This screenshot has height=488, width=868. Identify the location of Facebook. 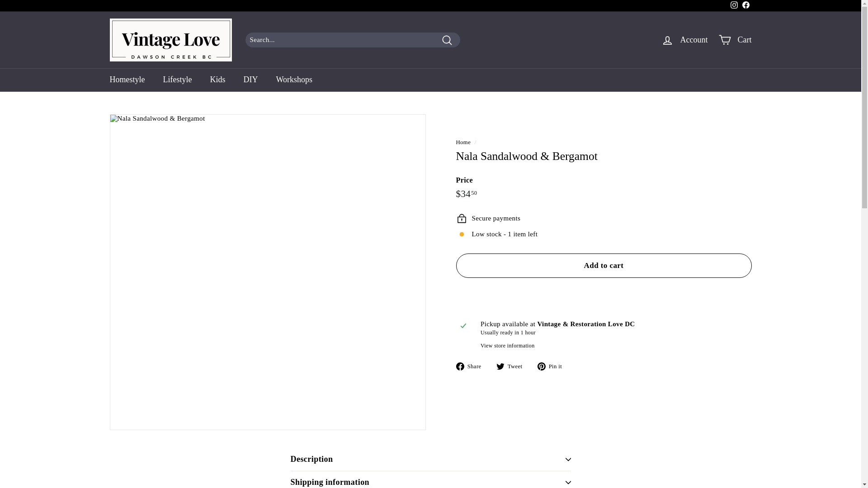
(745, 5).